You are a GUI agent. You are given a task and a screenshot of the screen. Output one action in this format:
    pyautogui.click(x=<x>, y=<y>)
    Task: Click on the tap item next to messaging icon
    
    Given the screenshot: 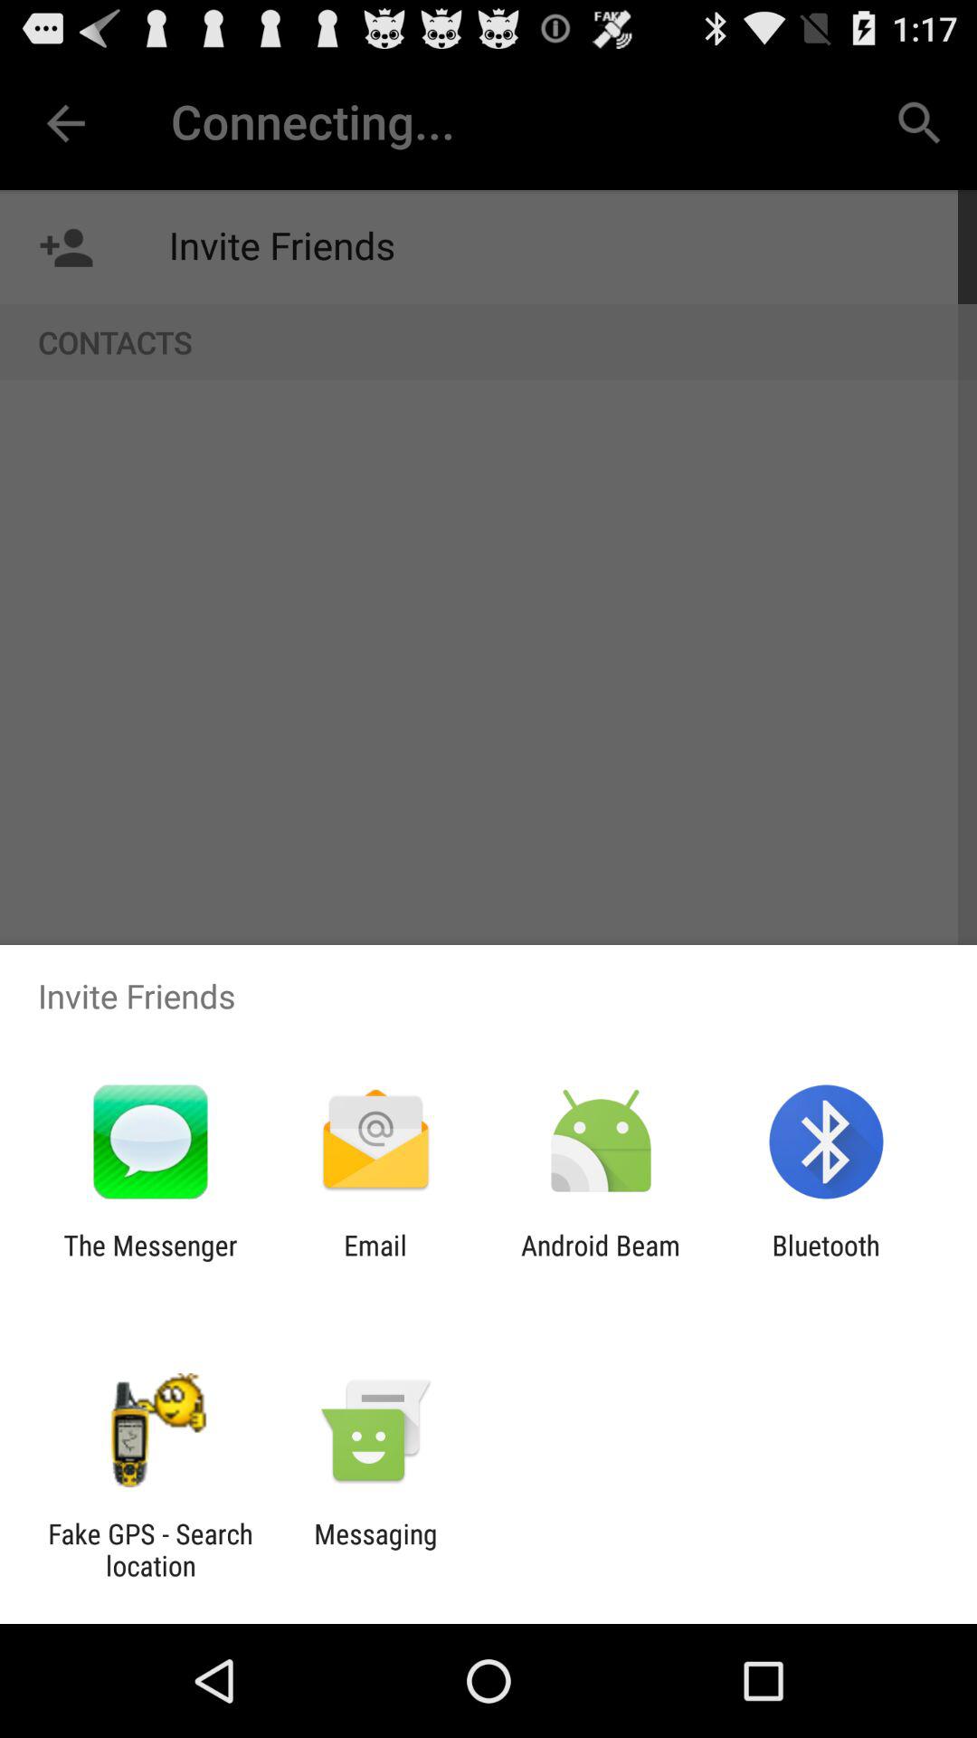 What is the action you would take?
    pyautogui.click(x=150, y=1550)
    